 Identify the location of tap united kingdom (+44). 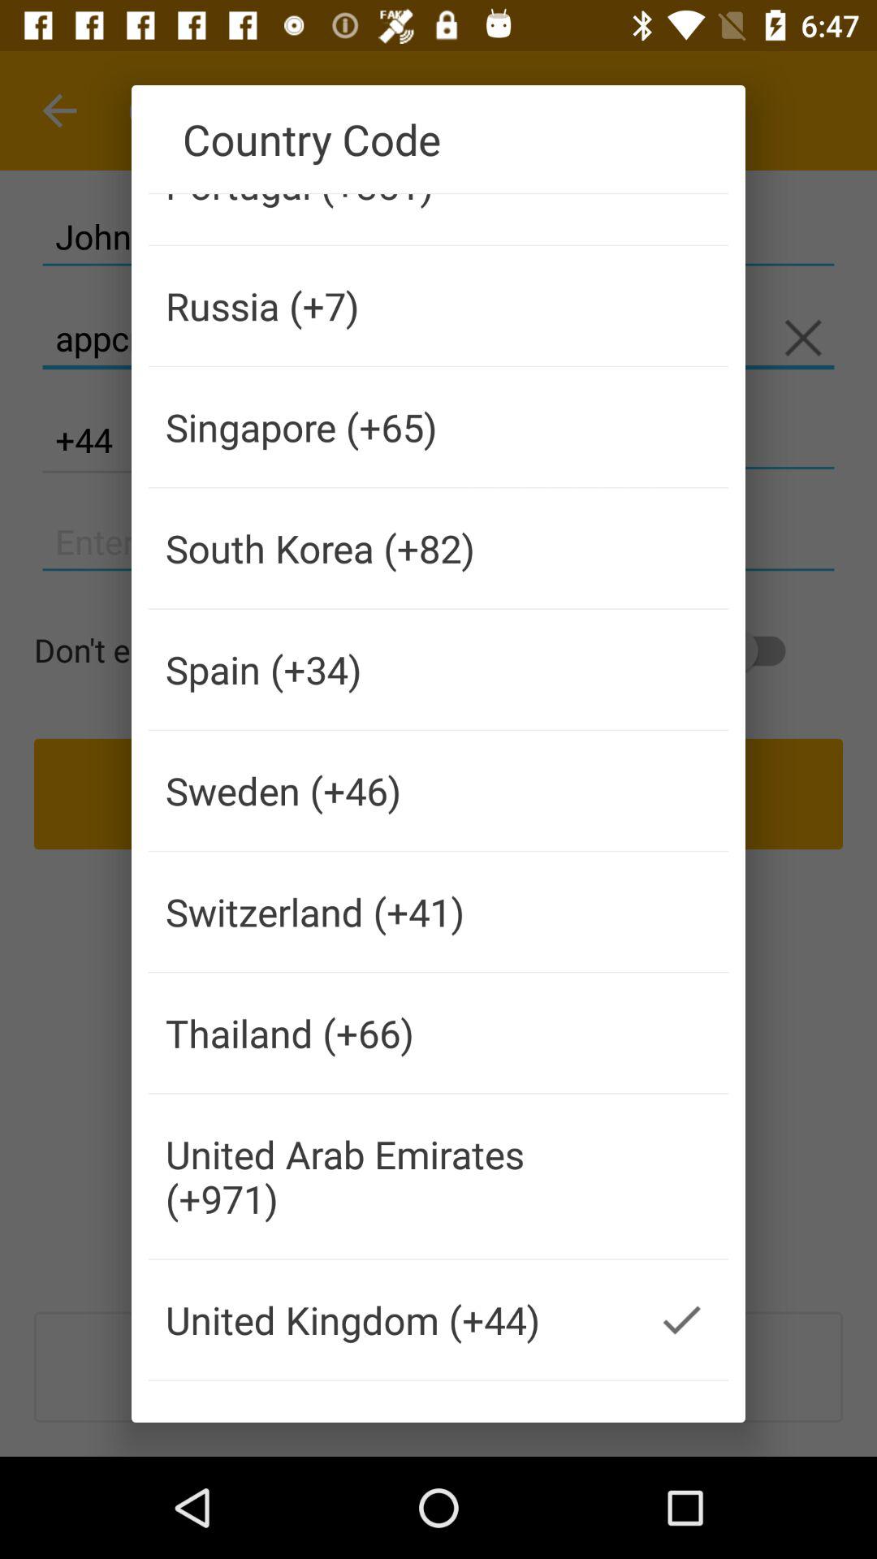
(391, 1319).